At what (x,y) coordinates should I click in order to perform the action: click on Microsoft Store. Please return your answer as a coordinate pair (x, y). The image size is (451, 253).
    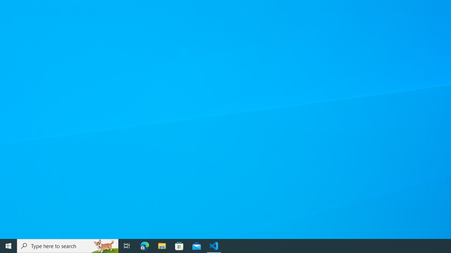
    Looking at the image, I should click on (179, 246).